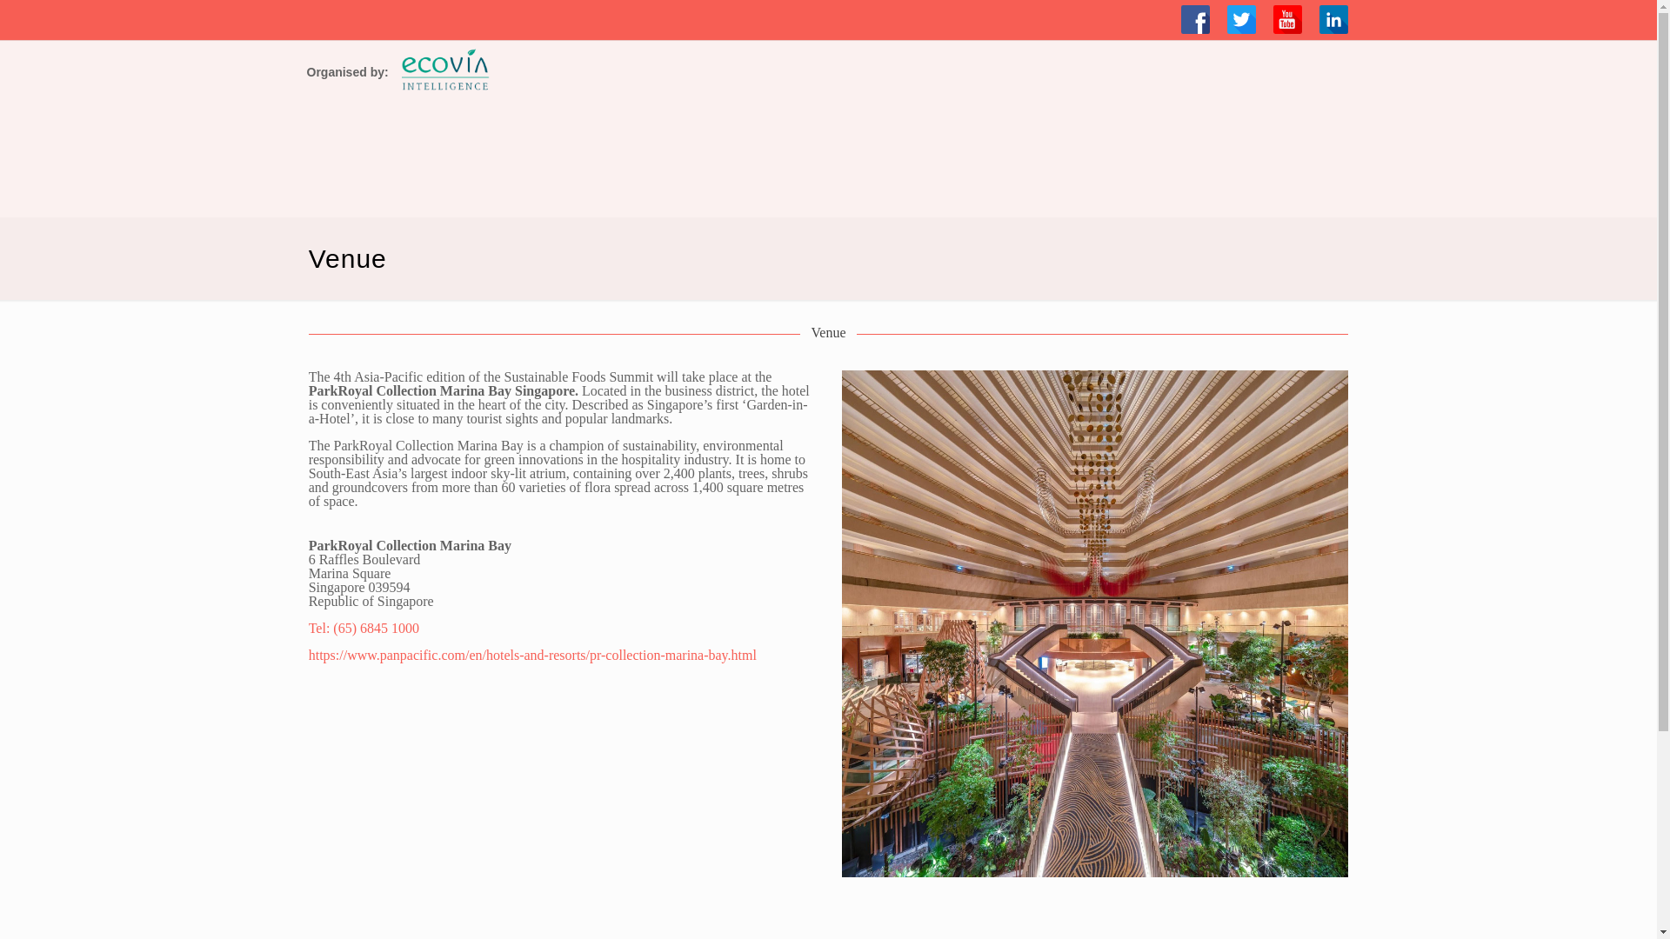  What do you see at coordinates (1241, 19) in the screenshot?
I see `Twitter` at bounding box center [1241, 19].